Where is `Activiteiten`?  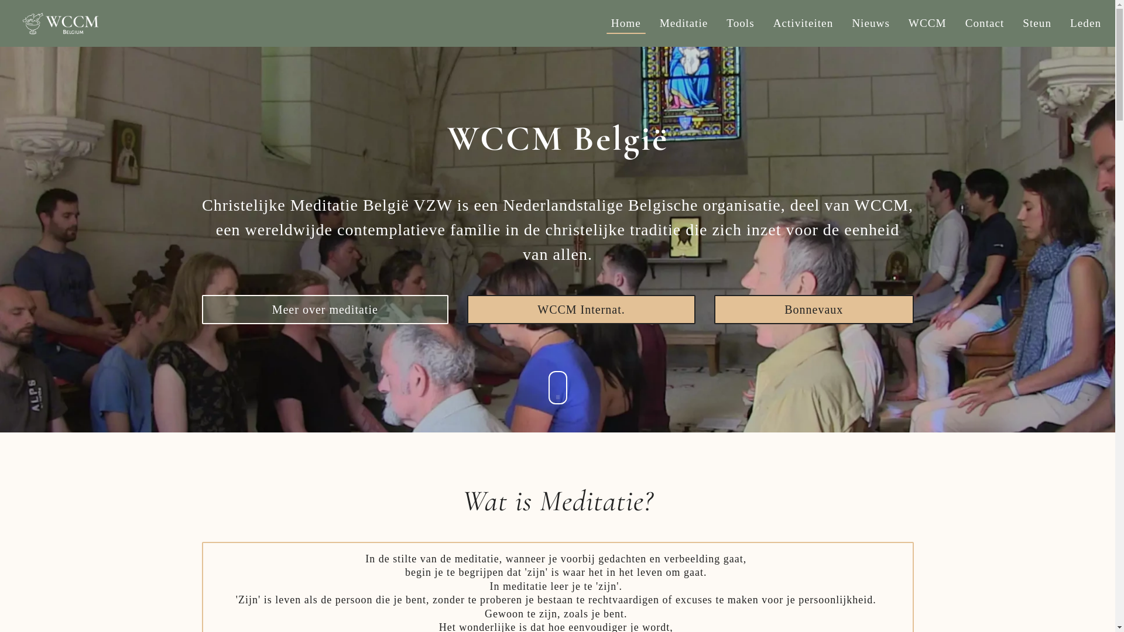
Activiteiten is located at coordinates (803, 23).